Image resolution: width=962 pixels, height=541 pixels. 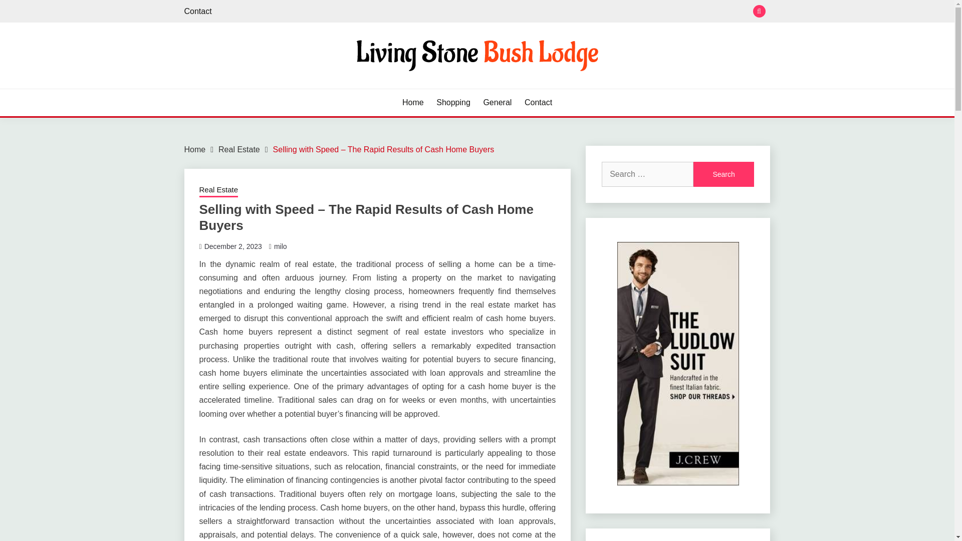 I want to click on Shopping, so click(x=453, y=103).